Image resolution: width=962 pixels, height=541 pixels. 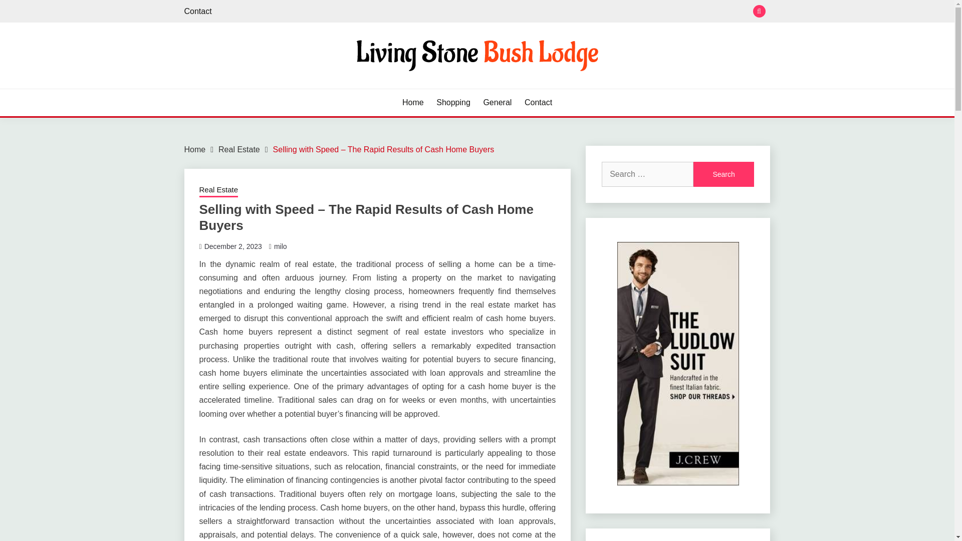 I want to click on Shopping, so click(x=453, y=103).